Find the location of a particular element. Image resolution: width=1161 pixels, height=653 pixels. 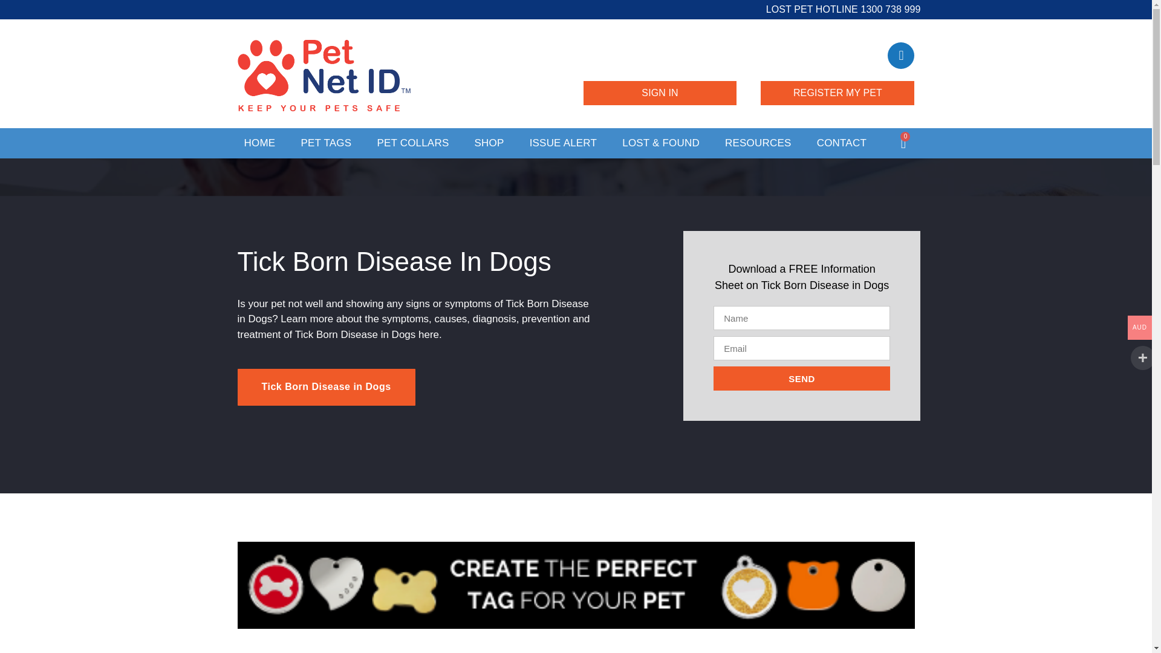

PET COLLARS is located at coordinates (412, 143).